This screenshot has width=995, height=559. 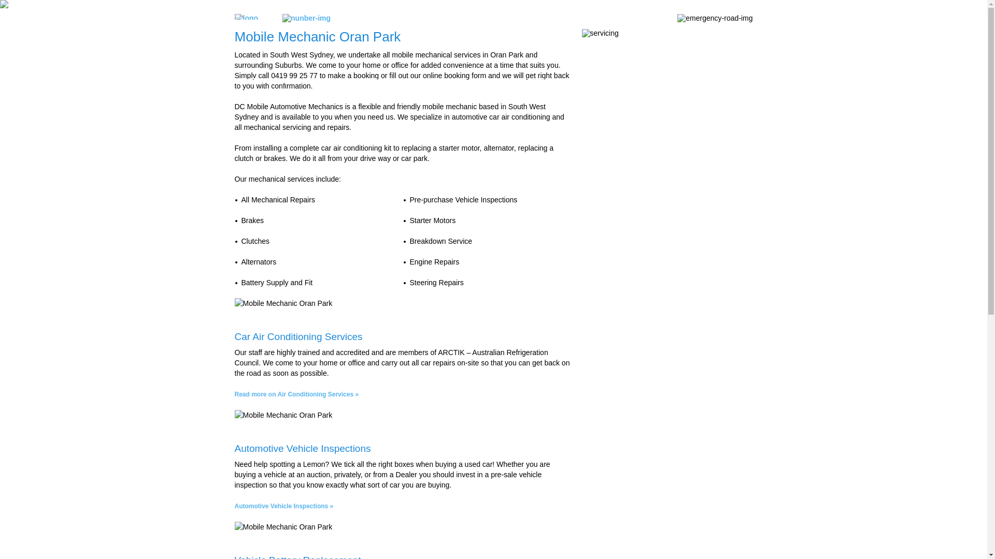 What do you see at coordinates (401, 82) in the screenshot?
I see `24 HOUR BREAK DOWN SERVICE` at bounding box center [401, 82].